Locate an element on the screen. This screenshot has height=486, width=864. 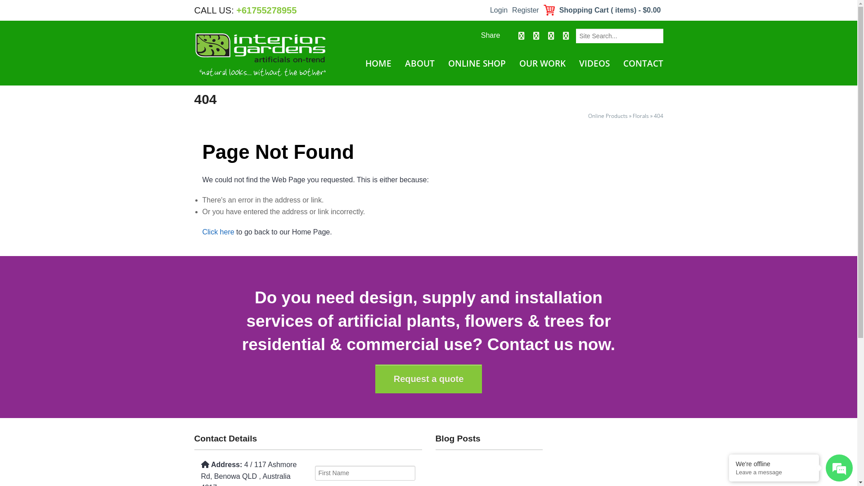
Request a quote is located at coordinates (429, 379).